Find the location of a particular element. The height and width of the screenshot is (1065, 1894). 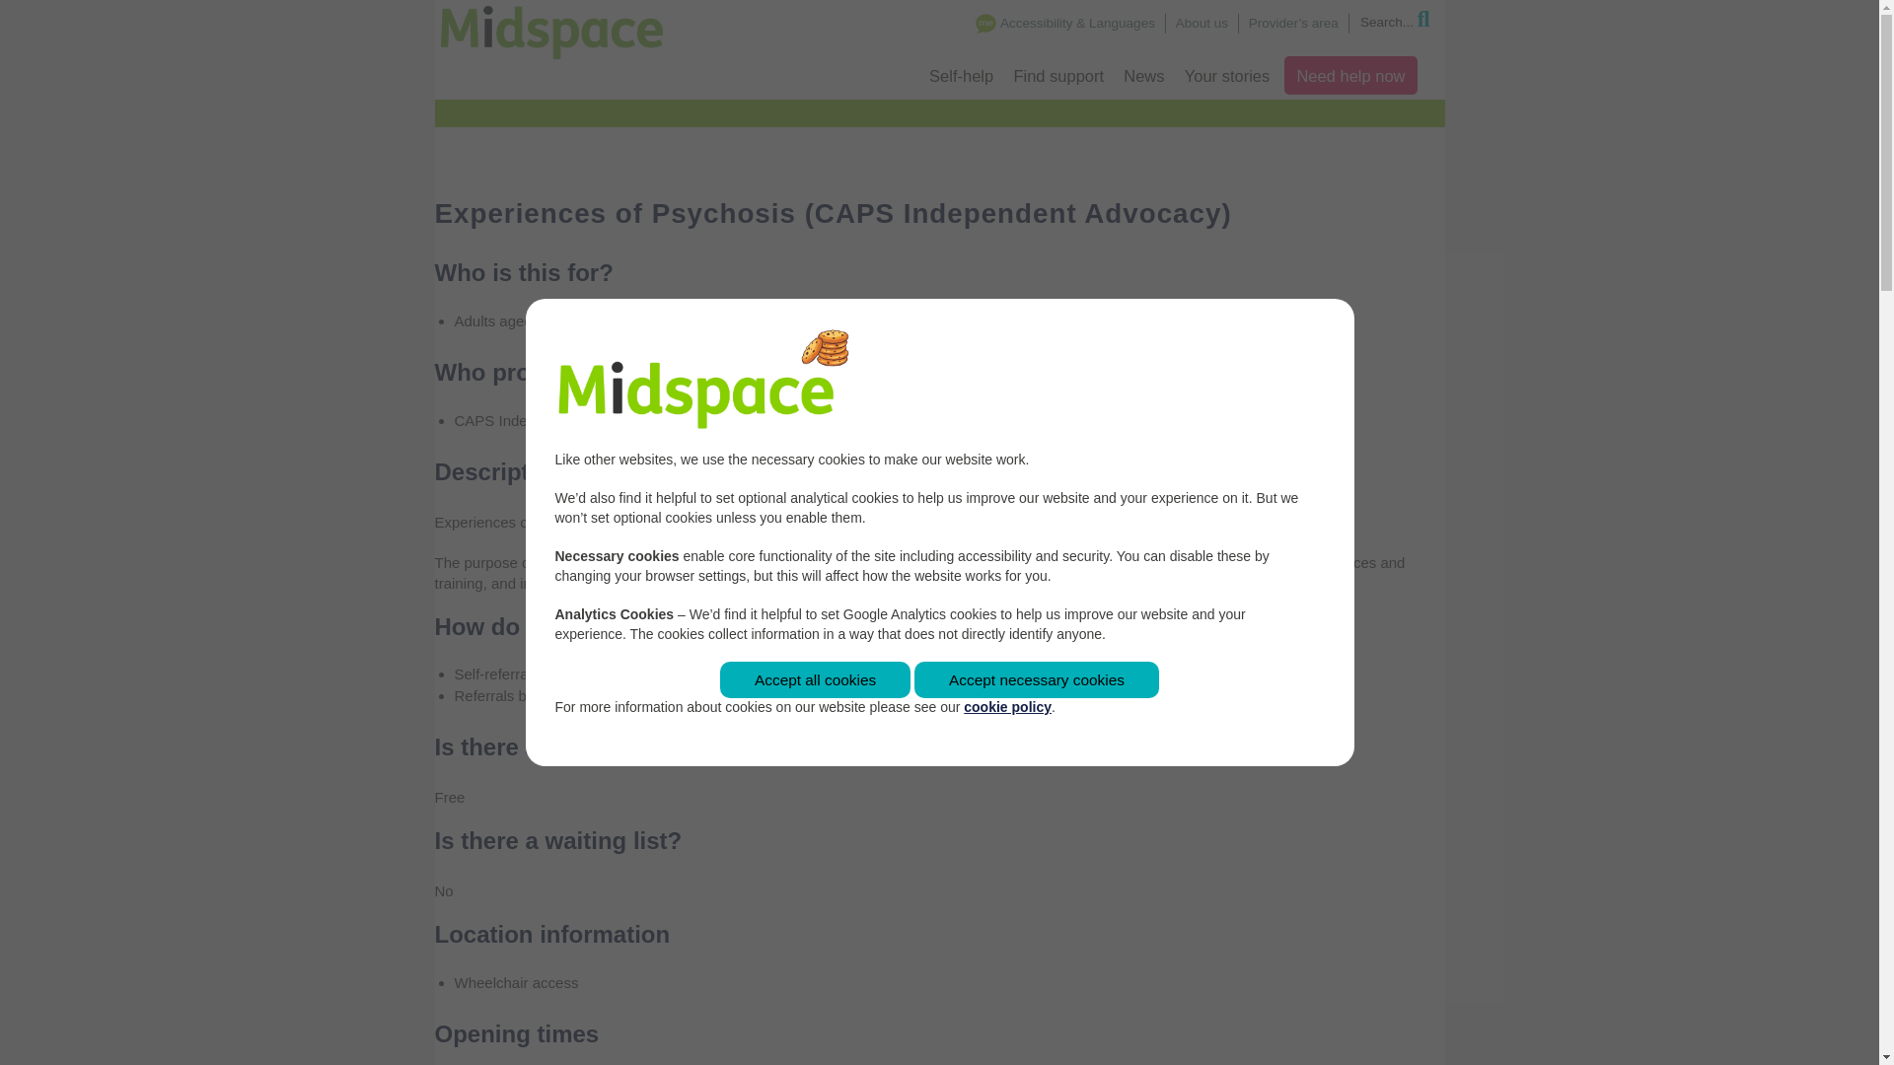

Self-help is located at coordinates (961, 77).